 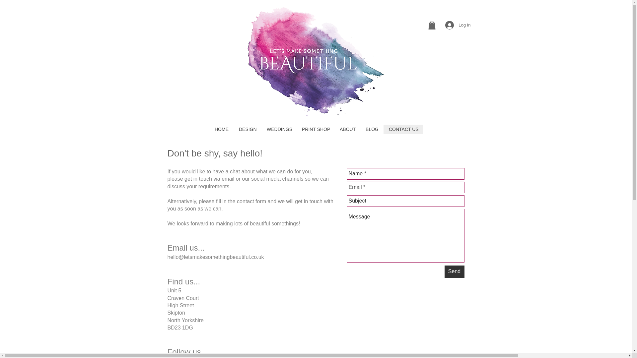 What do you see at coordinates (279, 129) in the screenshot?
I see `WEDDINGS` at bounding box center [279, 129].